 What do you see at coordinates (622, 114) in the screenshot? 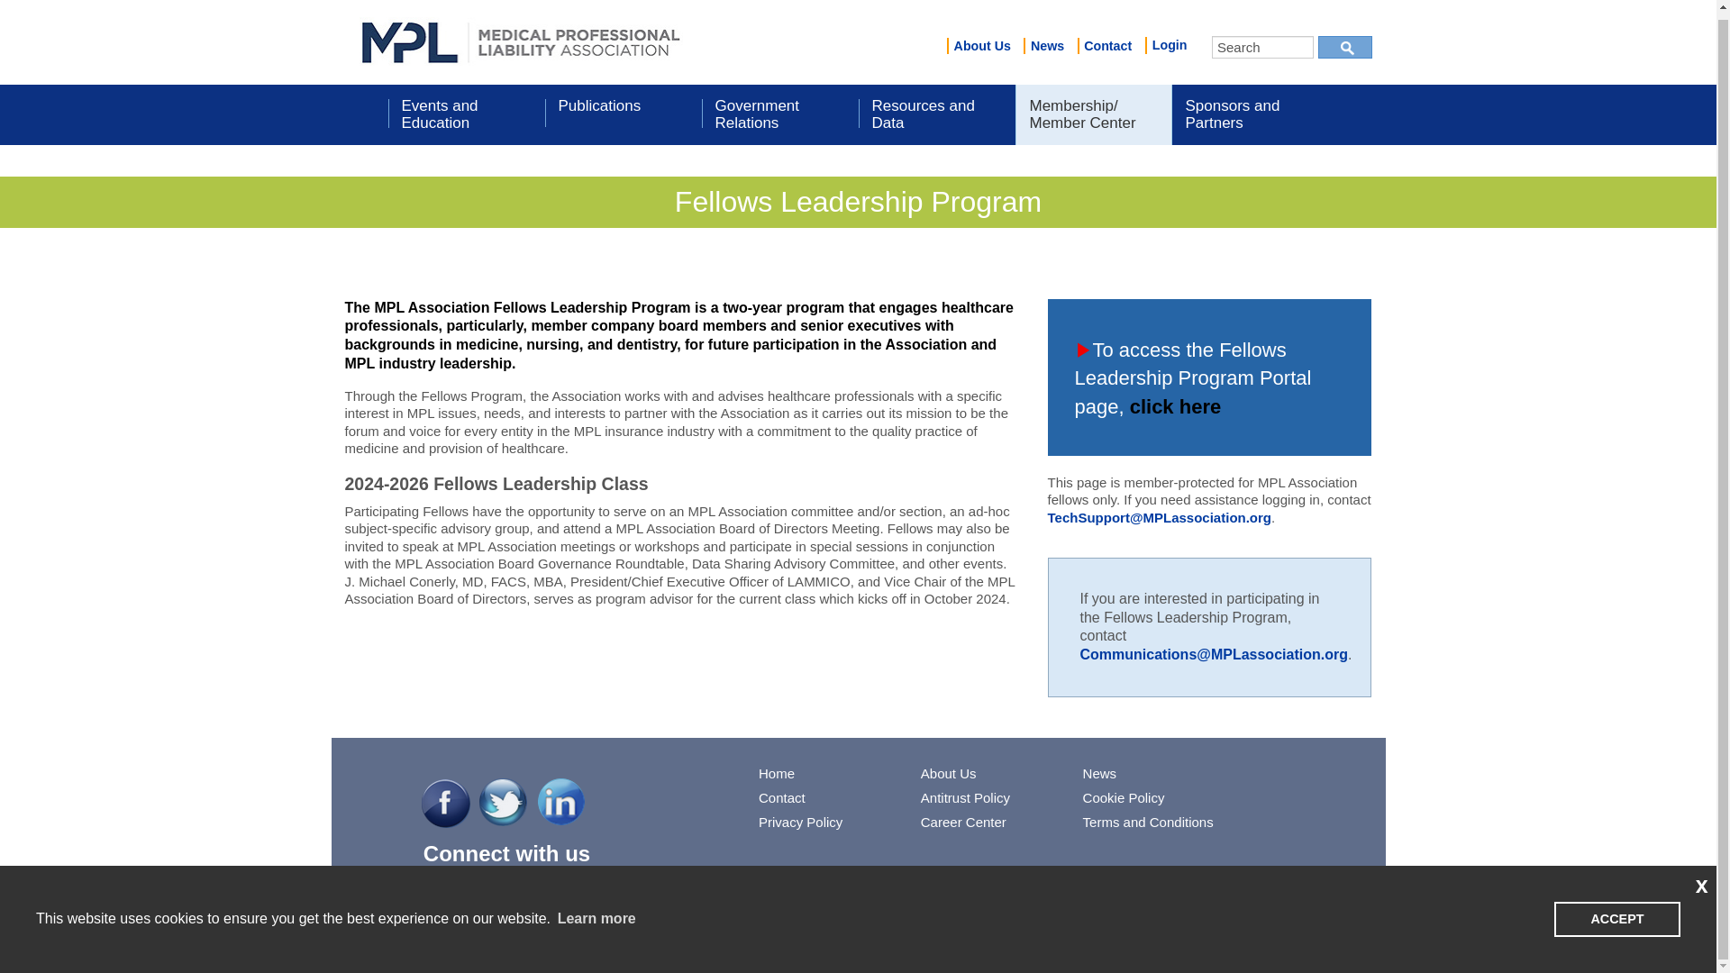
I see `Publications` at bounding box center [622, 114].